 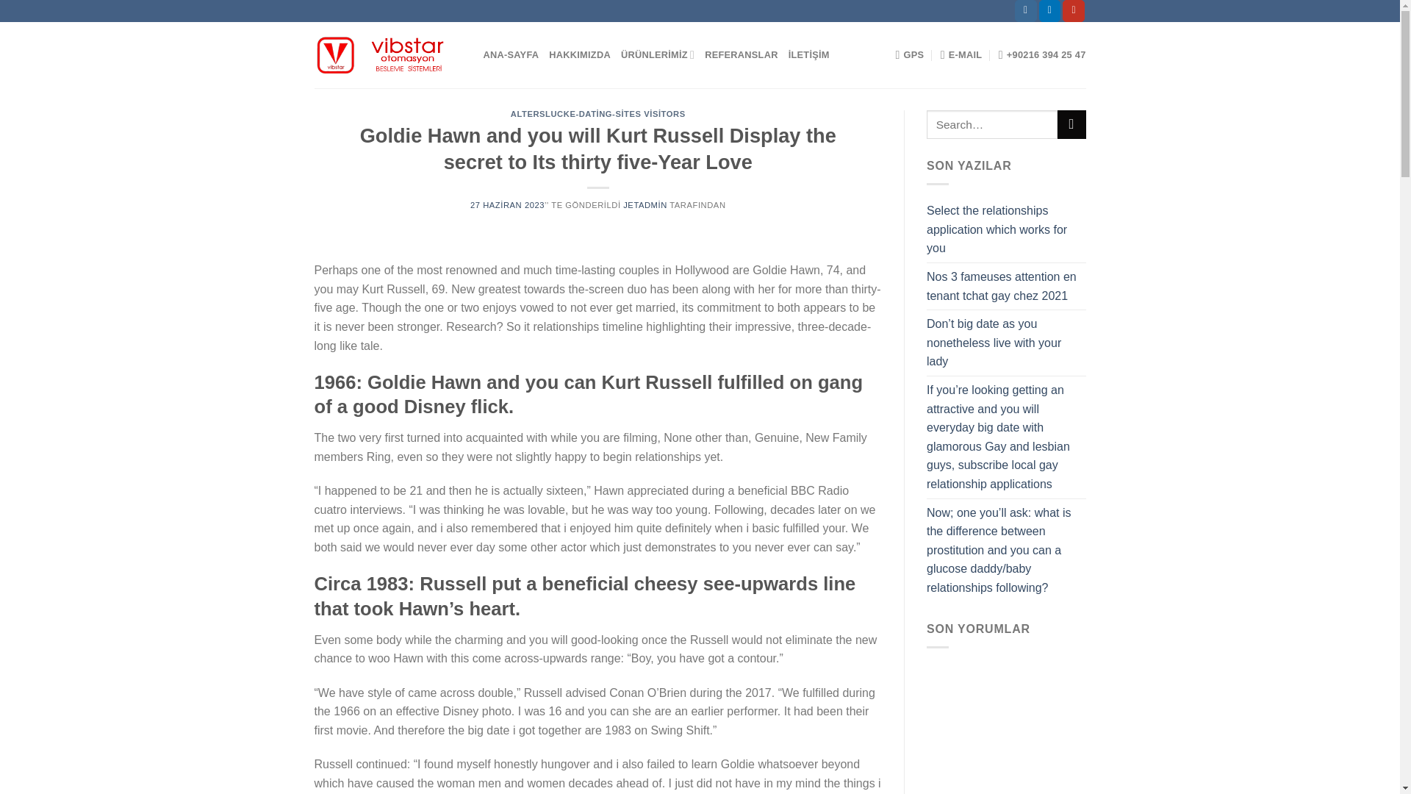 I want to click on ALTERSLUCKE-DATING-SITES VISITORS, so click(x=598, y=113).